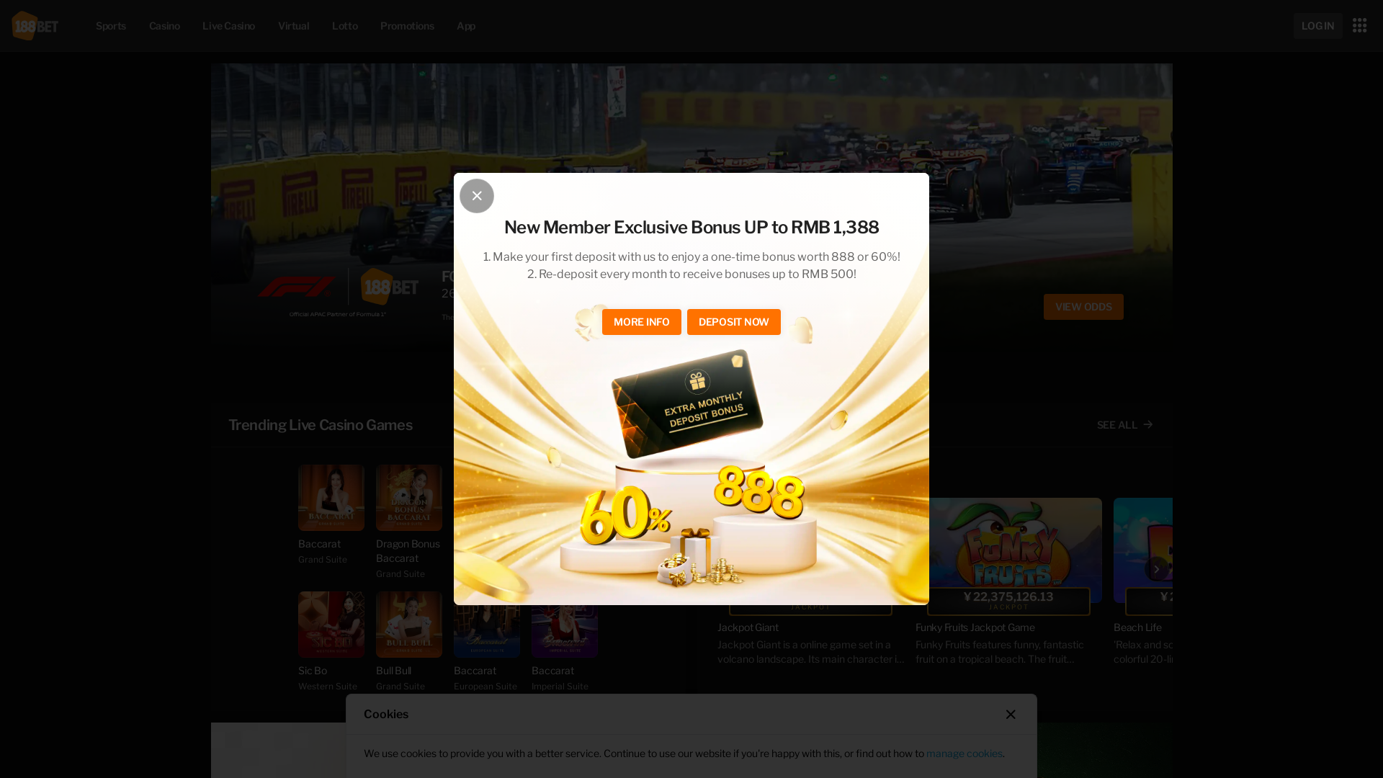 The height and width of the screenshot is (778, 1383). I want to click on Jackpot Giant, so click(811, 550).